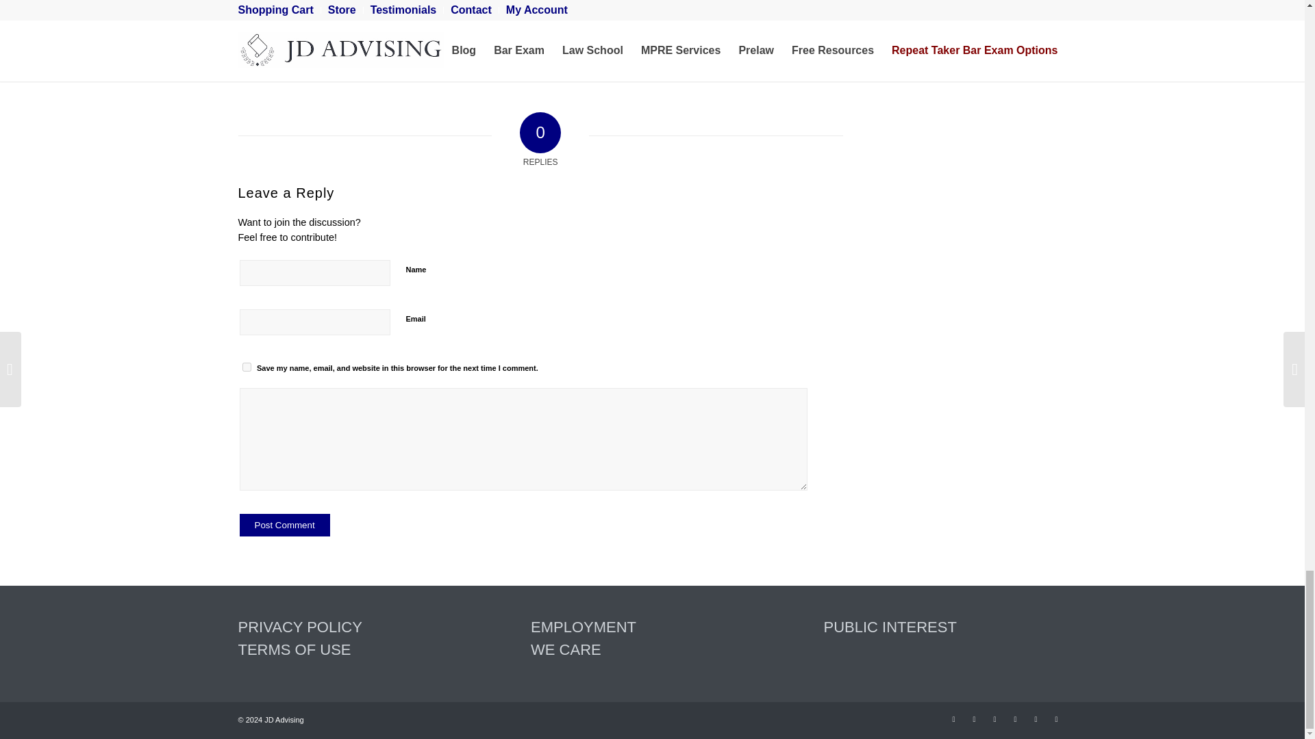  Describe the element at coordinates (522, 34) in the screenshot. I see `Post-bar exam checklist` at that location.